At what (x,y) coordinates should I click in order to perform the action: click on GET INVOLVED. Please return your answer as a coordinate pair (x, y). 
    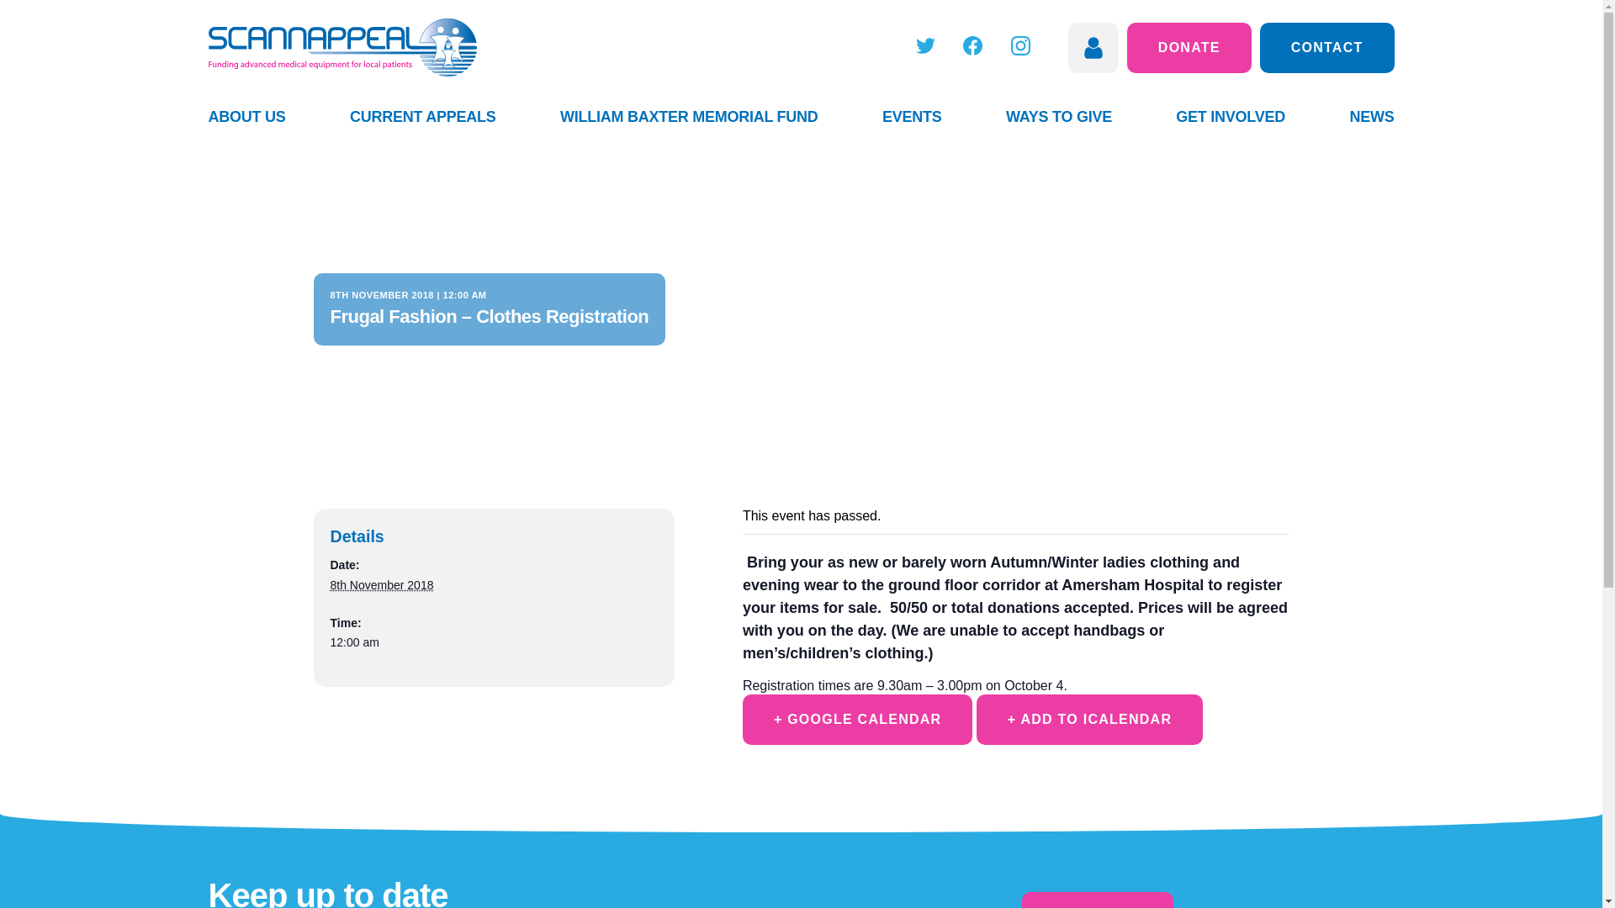
    Looking at the image, I should click on (1230, 116).